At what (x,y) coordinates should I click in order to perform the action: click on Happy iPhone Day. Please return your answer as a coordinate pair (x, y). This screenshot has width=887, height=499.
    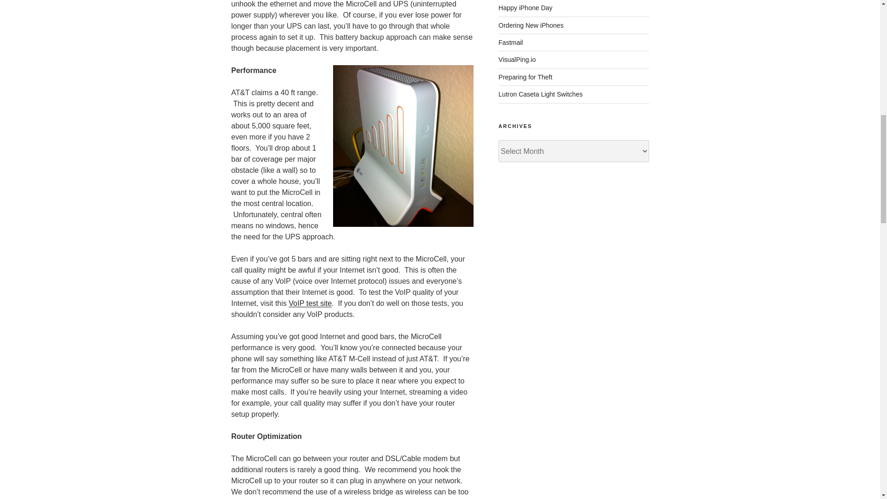
    Looking at the image, I should click on (526, 7).